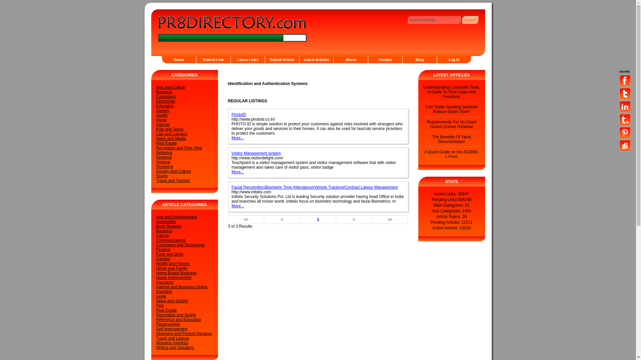  What do you see at coordinates (166, 143) in the screenshot?
I see `Real Estate` at bounding box center [166, 143].